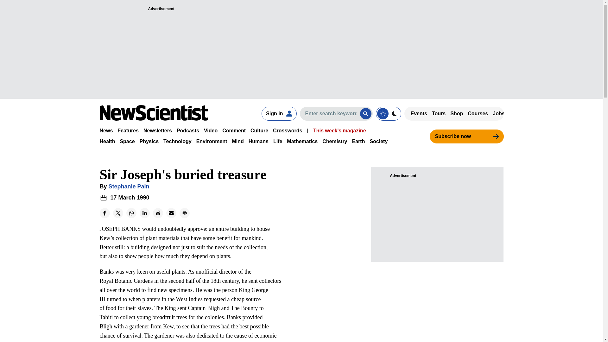 The height and width of the screenshot is (342, 608). I want to click on Sign in, so click(279, 113).